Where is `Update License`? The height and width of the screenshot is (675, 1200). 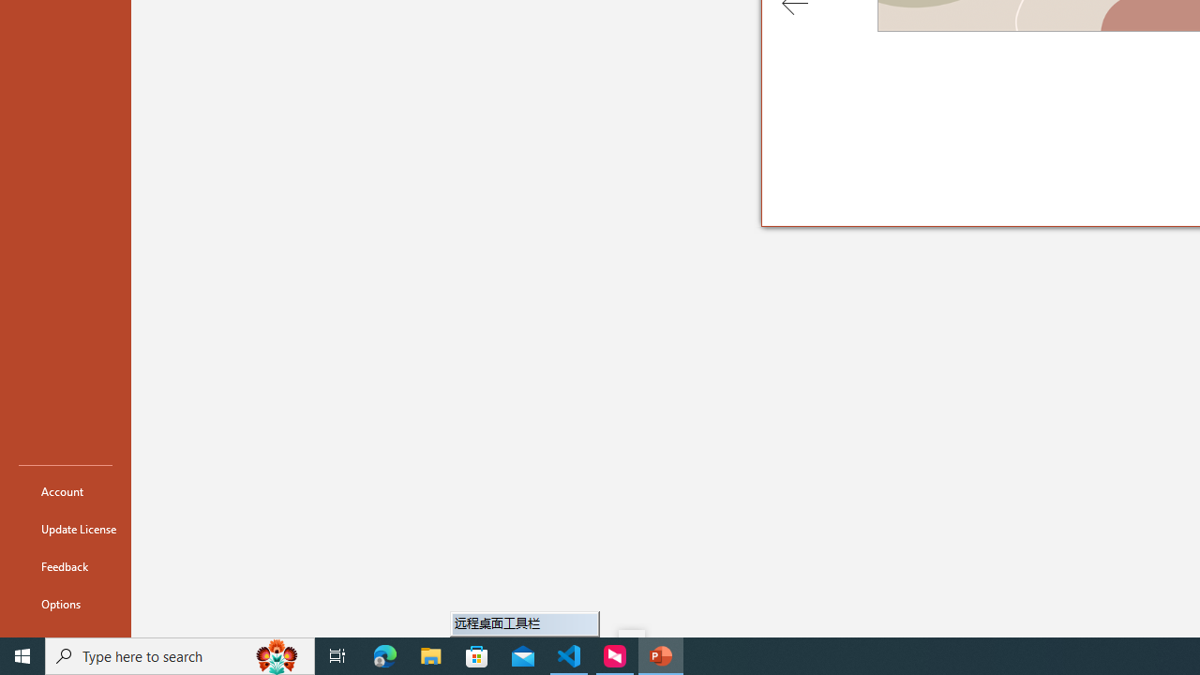
Update License is located at coordinates (66, 529).